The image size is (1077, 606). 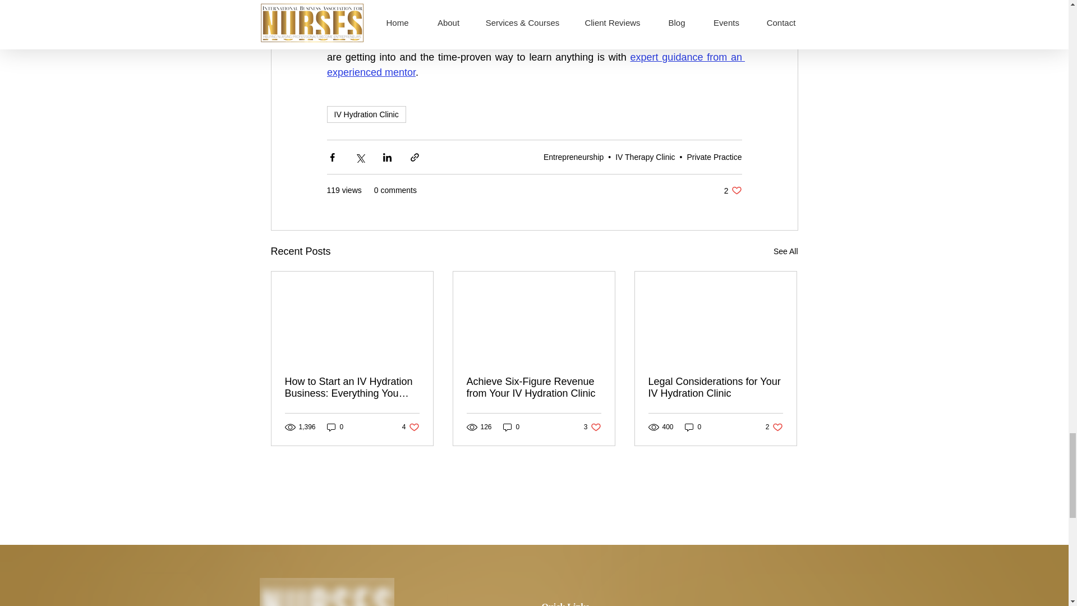 I want to click on 0, so click(x=335, y=427).